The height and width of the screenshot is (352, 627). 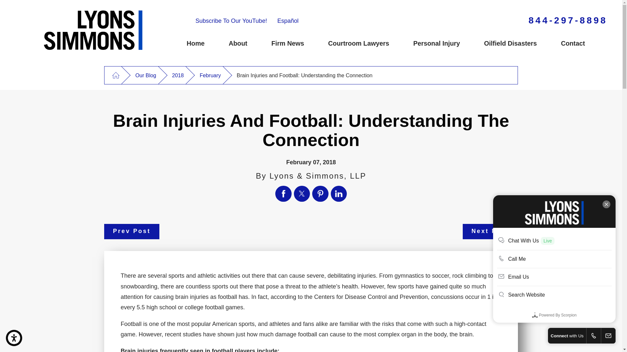 I want to click on Open the accessibility options menu, so click(x=14, y=338).